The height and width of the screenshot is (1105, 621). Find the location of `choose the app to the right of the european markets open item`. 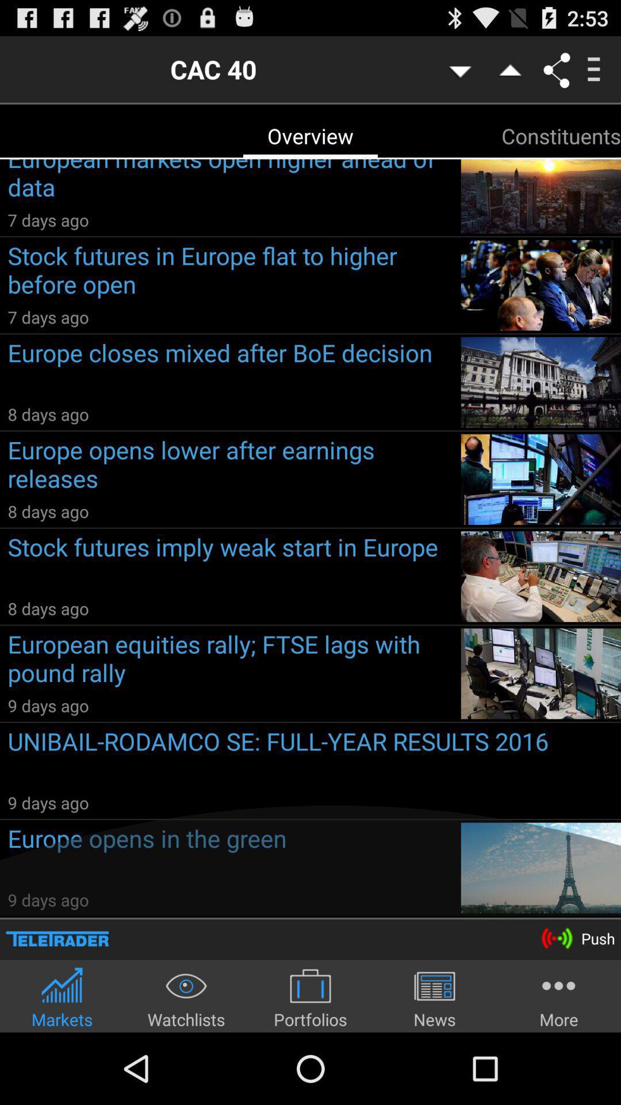

choose the app to the right of the european markets open item is located at coordinates (561, 136).